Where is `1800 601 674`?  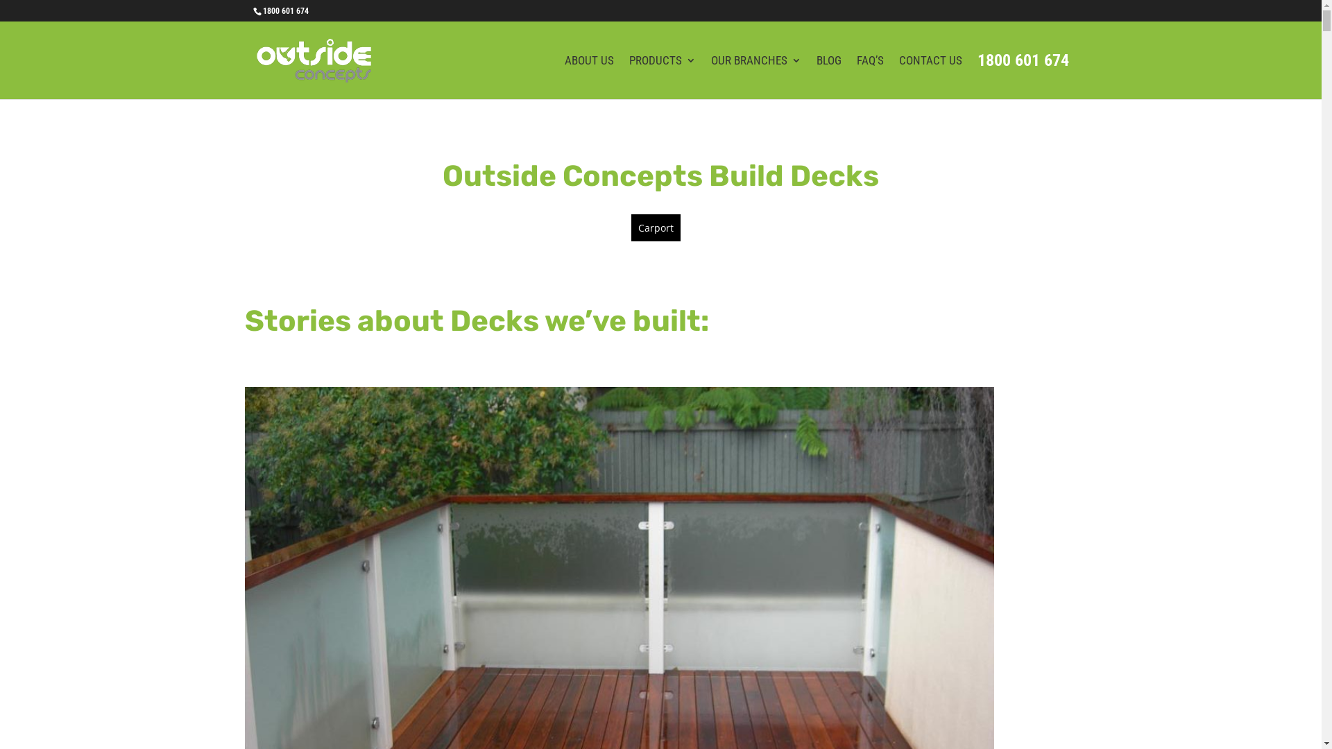
1800 601 674 is located at coordinates (285, 11).